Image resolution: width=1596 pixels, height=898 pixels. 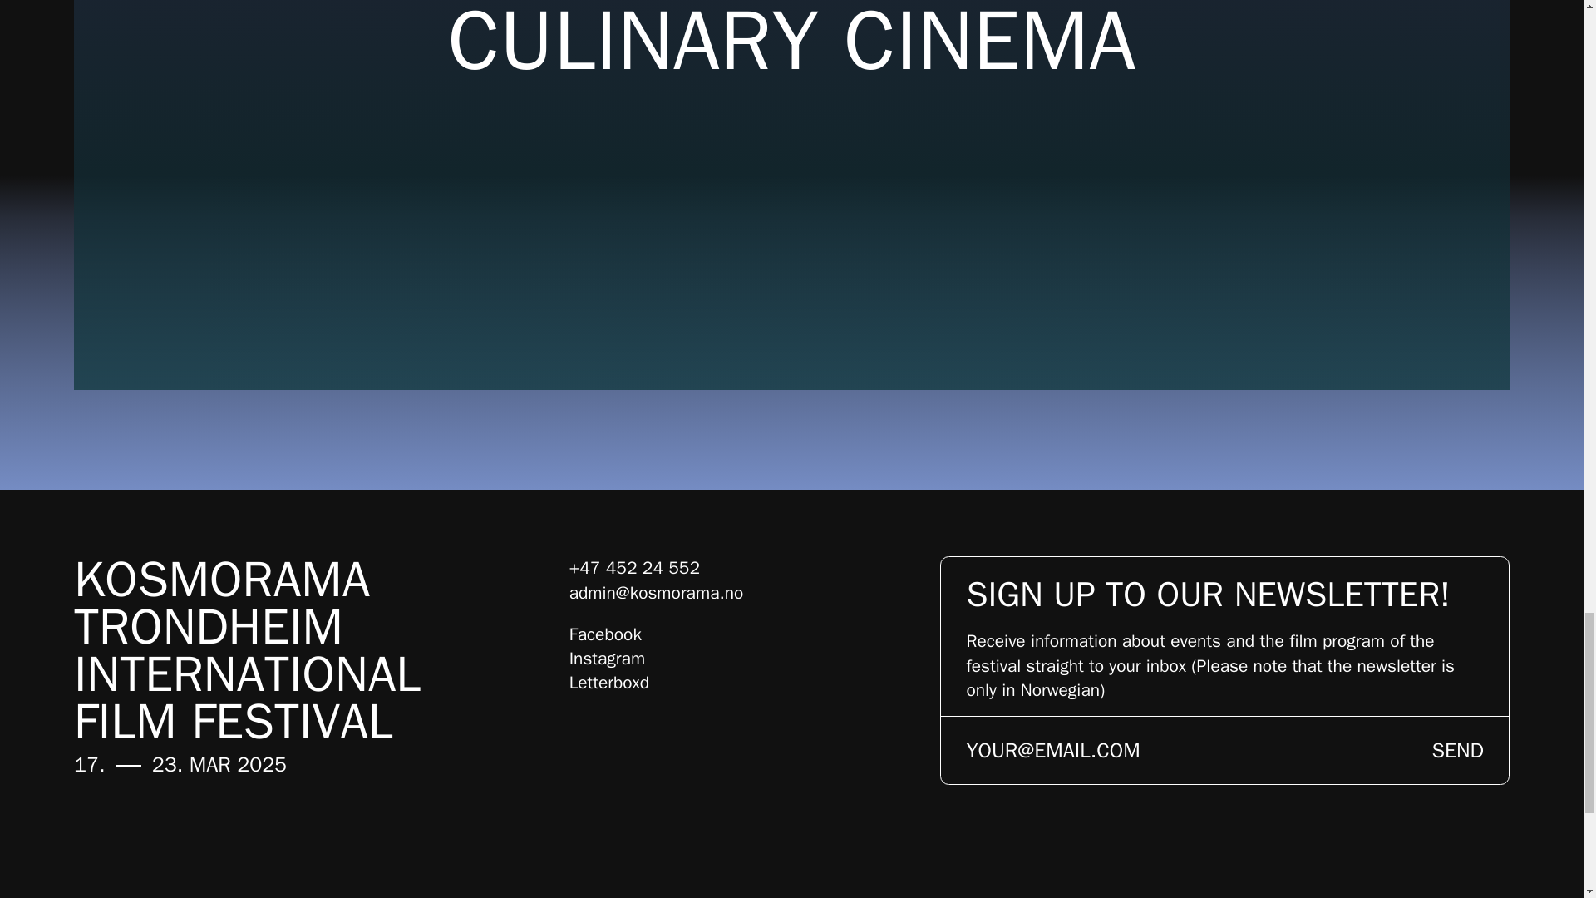 What do you see at coordinates (791, 38) in the screenshot?
I see `CULINARY CINEMA` at bounding box center [791, 38].